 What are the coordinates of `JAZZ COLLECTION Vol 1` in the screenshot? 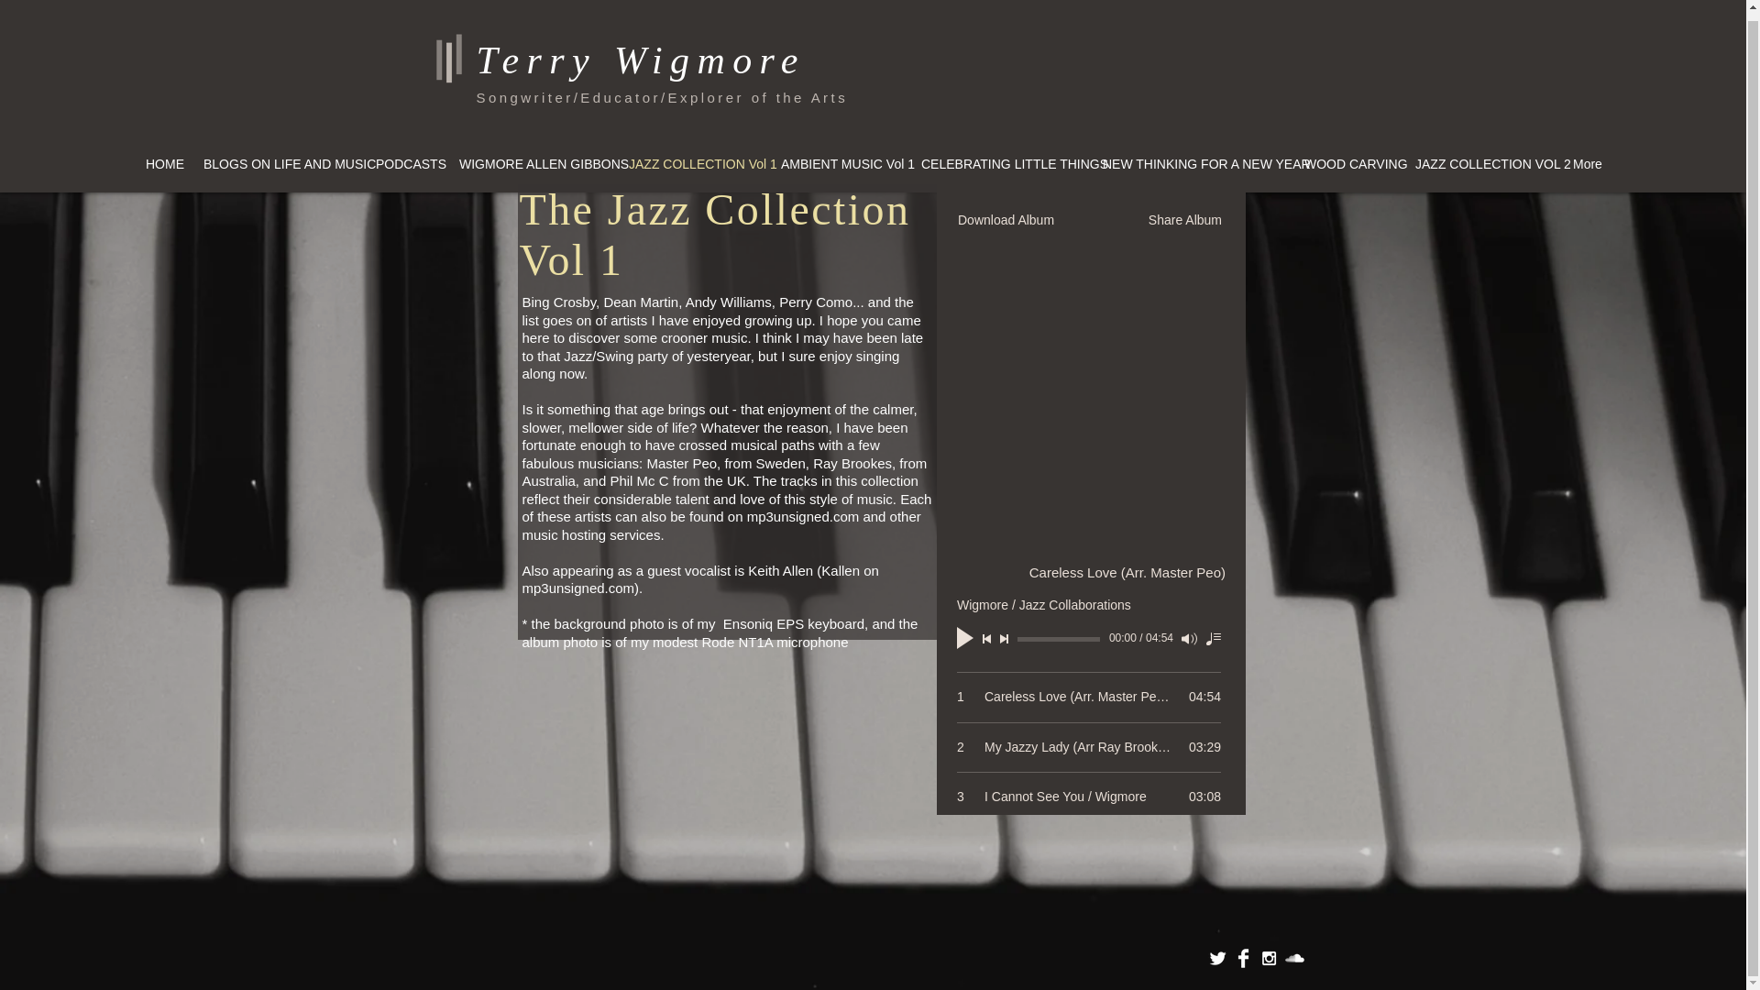 It's located at (693, 164).